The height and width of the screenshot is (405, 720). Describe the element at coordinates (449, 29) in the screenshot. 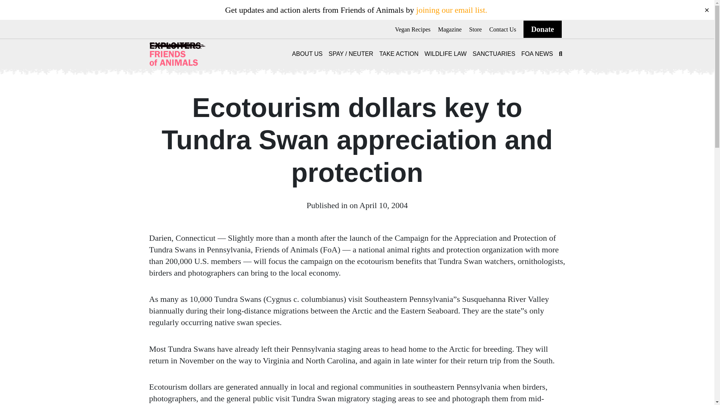

I see `Magazine` at that location.